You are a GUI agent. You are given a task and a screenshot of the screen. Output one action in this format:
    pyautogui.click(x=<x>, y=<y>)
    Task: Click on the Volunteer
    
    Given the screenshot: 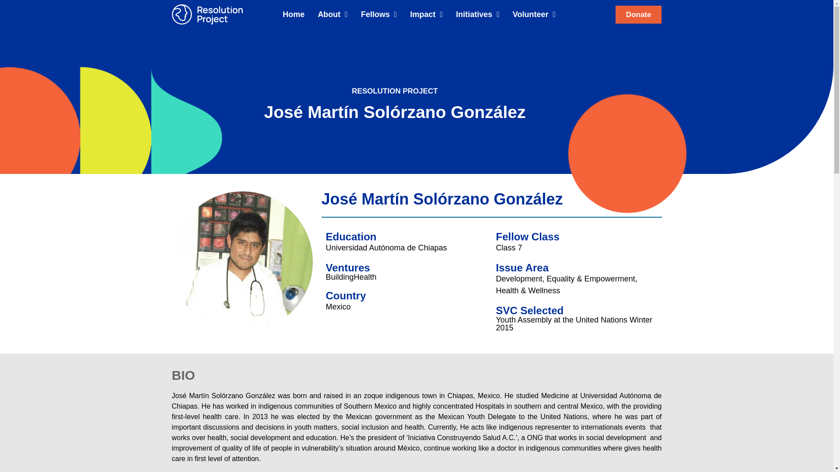 What is the action you would take?
    pyautogui.click(x=534, y=14)
    